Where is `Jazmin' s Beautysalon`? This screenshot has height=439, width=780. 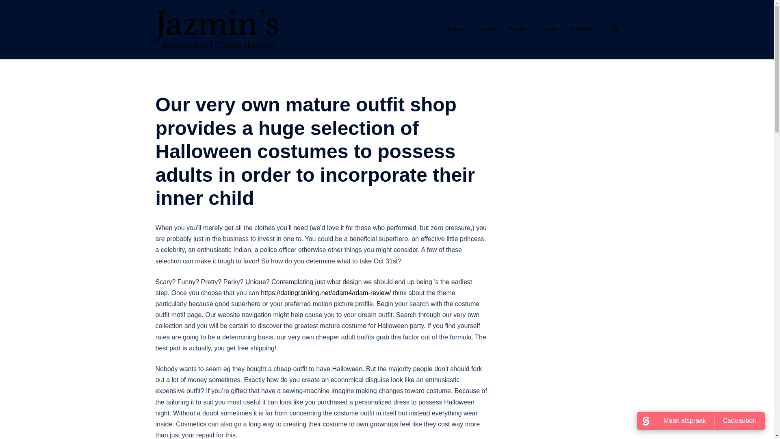
Jazmin' s Beautysalon is located at coordinates (216, 28).